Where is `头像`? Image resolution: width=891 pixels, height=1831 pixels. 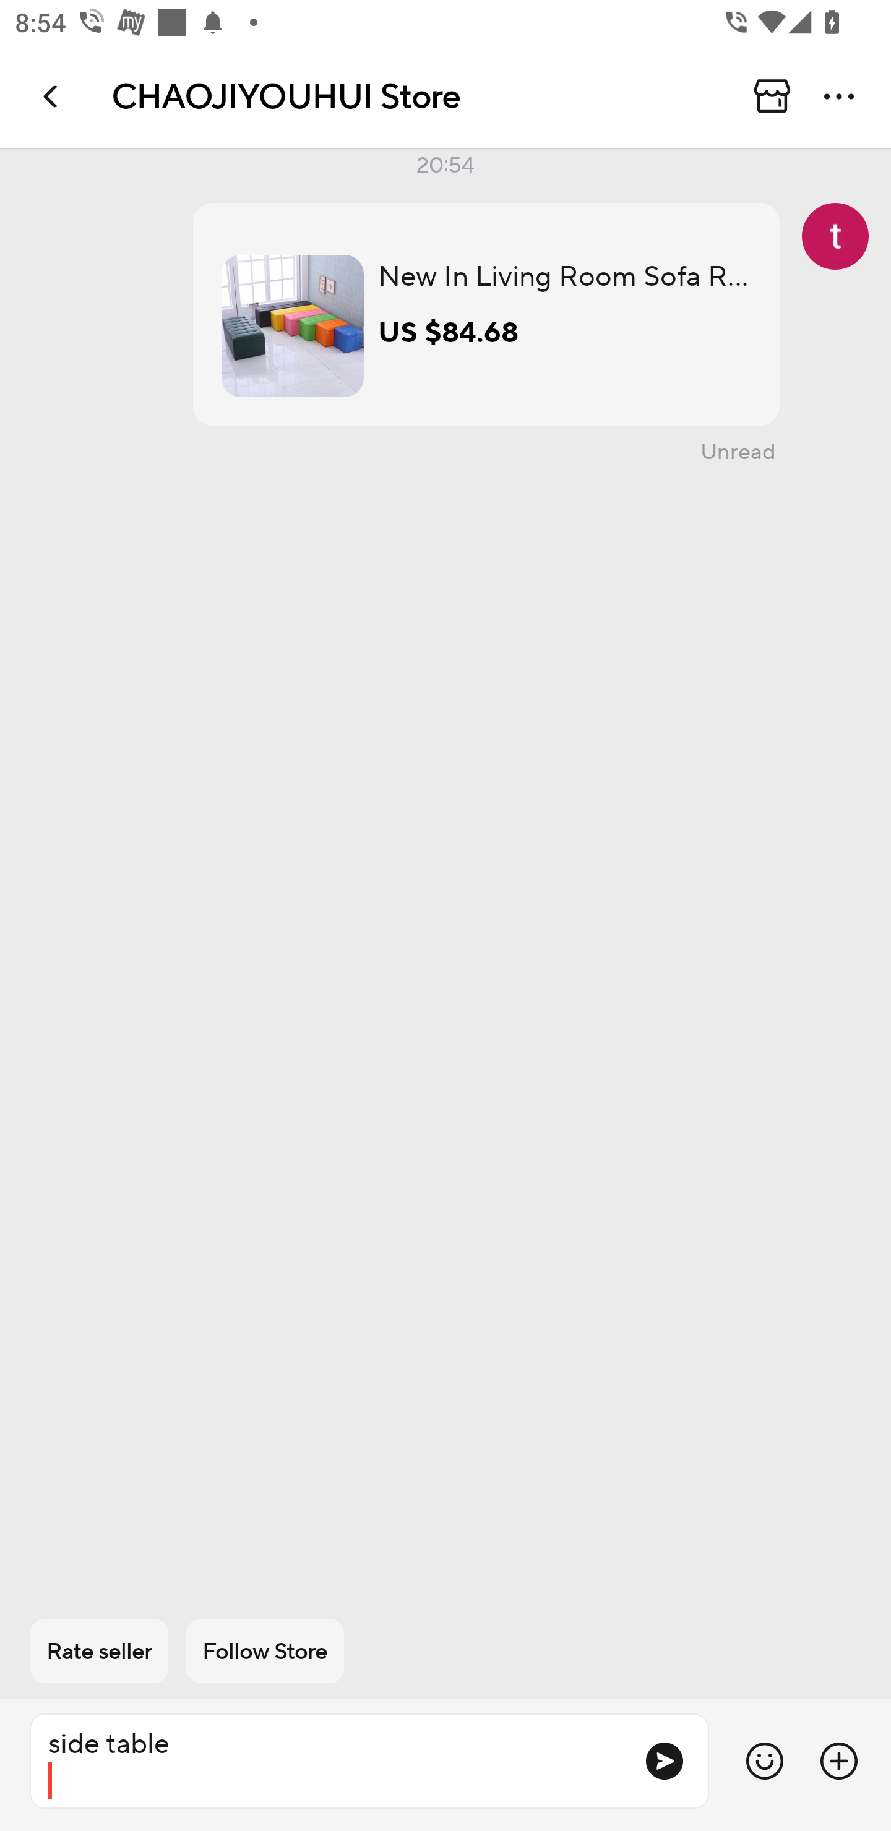
头像 is located at coordinates (835, 236).